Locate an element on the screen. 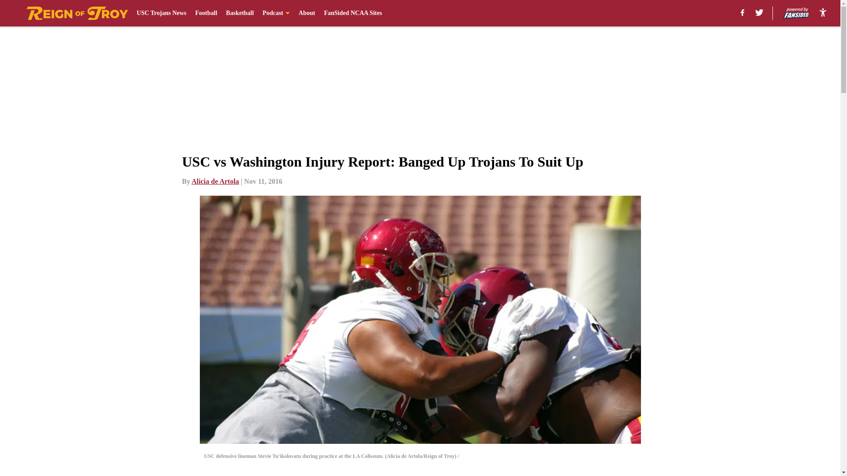 Image resolution: width=847 pixels, height=476 pixels. Podcast is located at coordinates (276, 13).